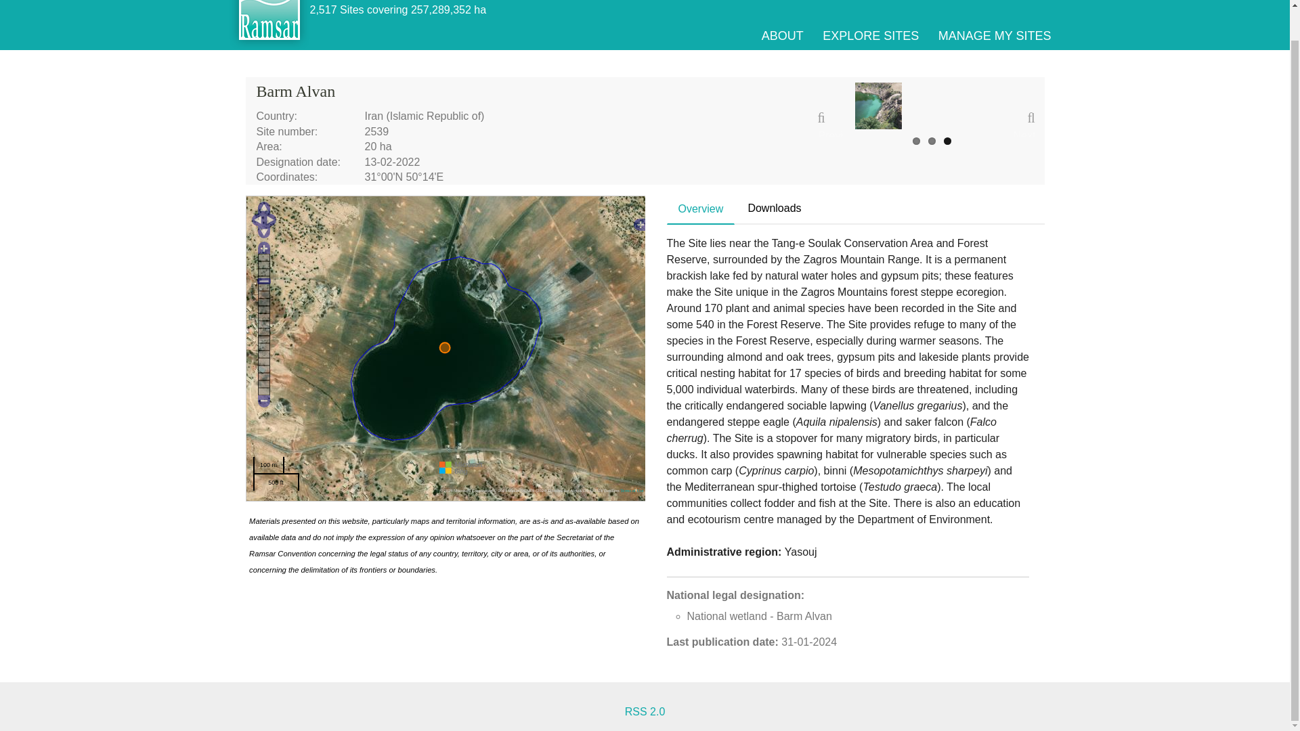  What do you see at coordinates (947, 141) in the screenshot?
I see `3` at bounding box center [947, 141].